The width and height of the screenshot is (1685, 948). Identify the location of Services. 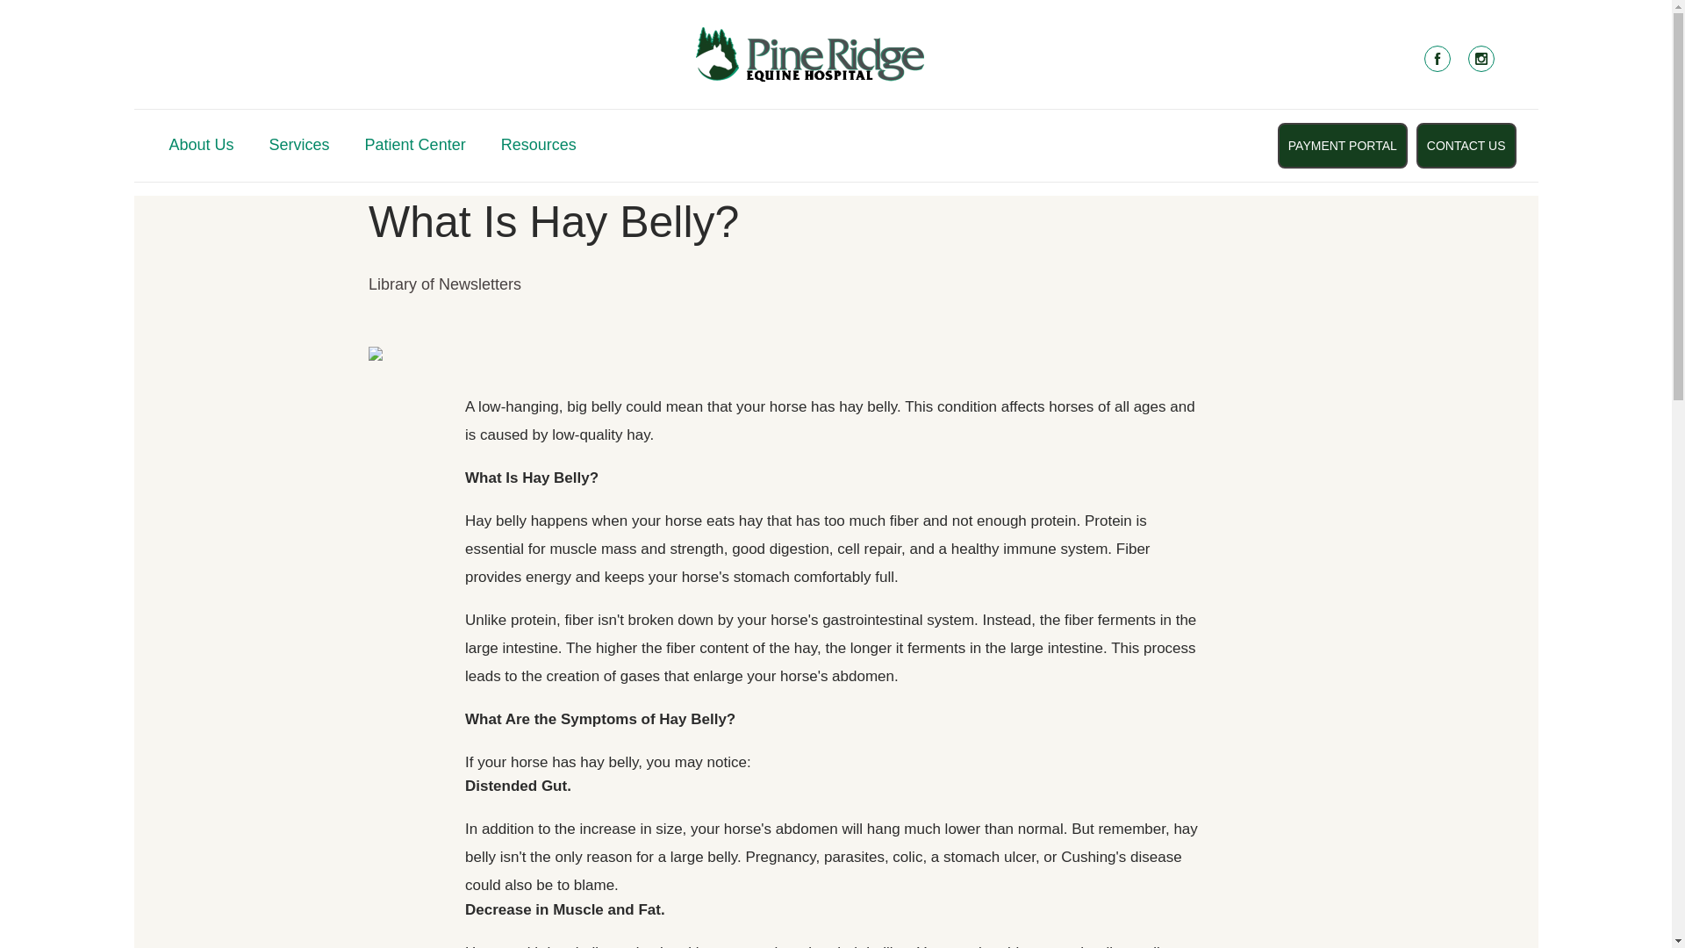
(300, 149).